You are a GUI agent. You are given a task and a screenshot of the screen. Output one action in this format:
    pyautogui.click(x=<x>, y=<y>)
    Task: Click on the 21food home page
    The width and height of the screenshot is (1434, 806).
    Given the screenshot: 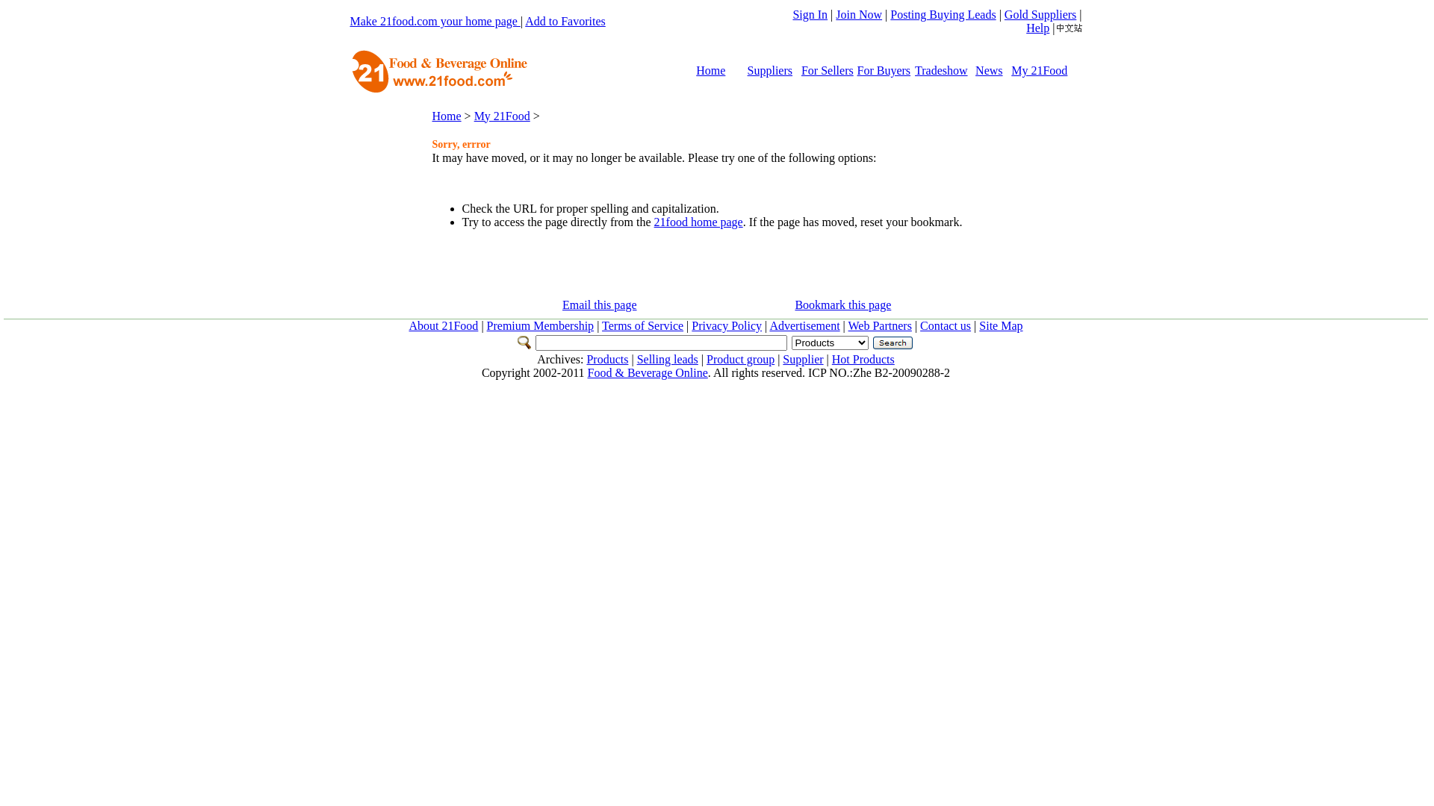 What is the action you would take?
    pyautogui.click(x=698, y=222)
    